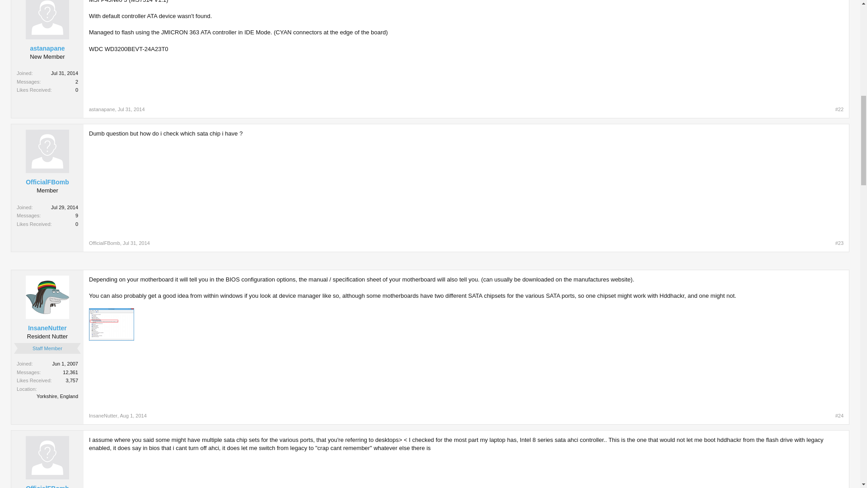  Describe the element at coordinates (839, 243) in the screenshot. I see `Permalink` at that location.